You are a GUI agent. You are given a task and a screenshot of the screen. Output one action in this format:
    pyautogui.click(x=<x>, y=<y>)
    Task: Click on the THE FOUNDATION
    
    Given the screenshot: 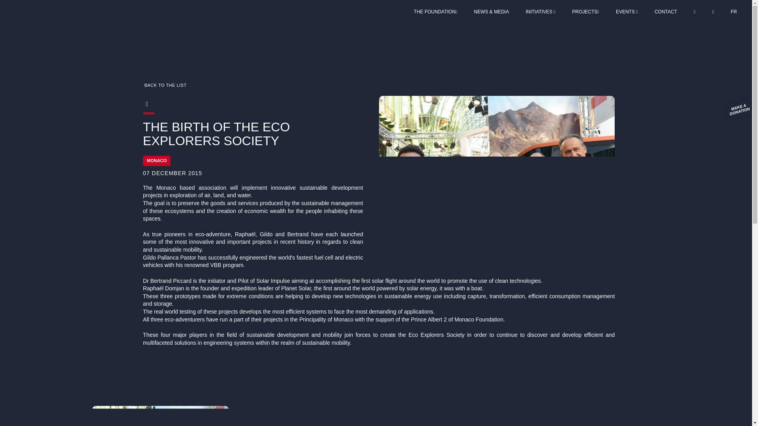 What is the action you would take?
    pyautogui.click(x=436, y=11)
    